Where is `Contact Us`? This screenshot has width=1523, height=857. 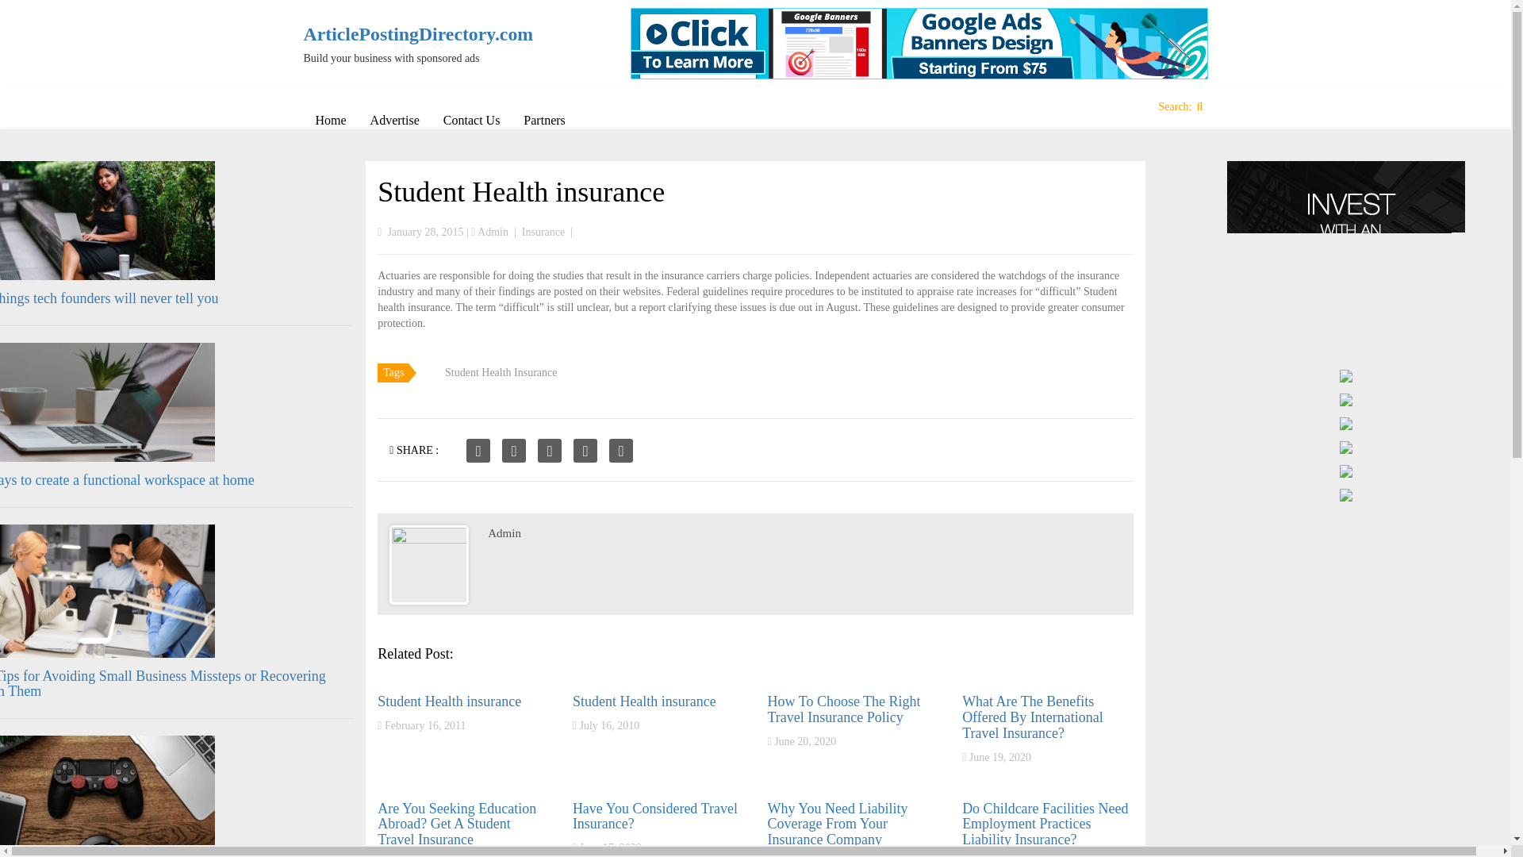 Contact Us is located at coordinates (471, 120).